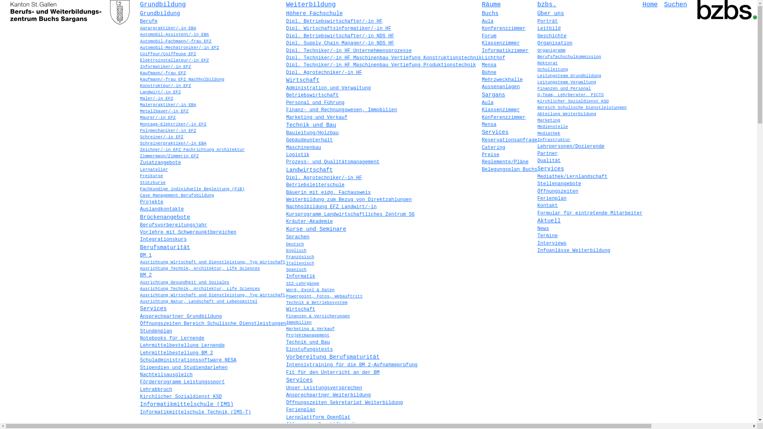 The width and height of the screenshot is (763, 429). What do you see at coordinates (341, 110) in the screenshot?
I see `Finanz- und Rechnungswesen, Immobilien` at bounding box center [341, 110].